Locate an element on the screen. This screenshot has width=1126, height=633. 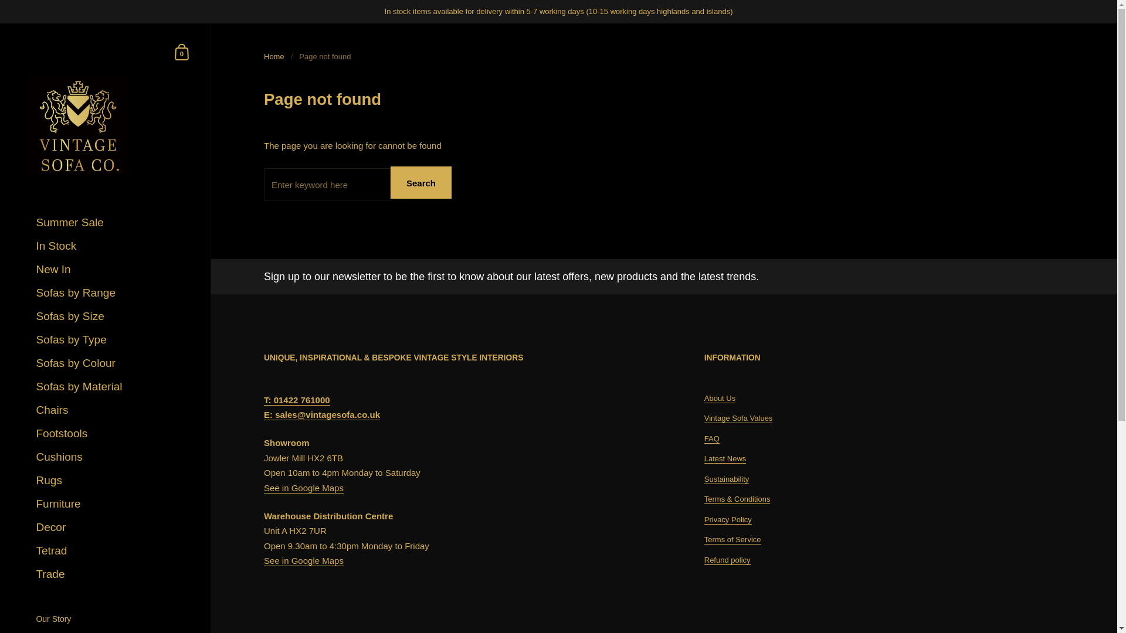
Visit our Showroom is located at coordinates (109, 631).